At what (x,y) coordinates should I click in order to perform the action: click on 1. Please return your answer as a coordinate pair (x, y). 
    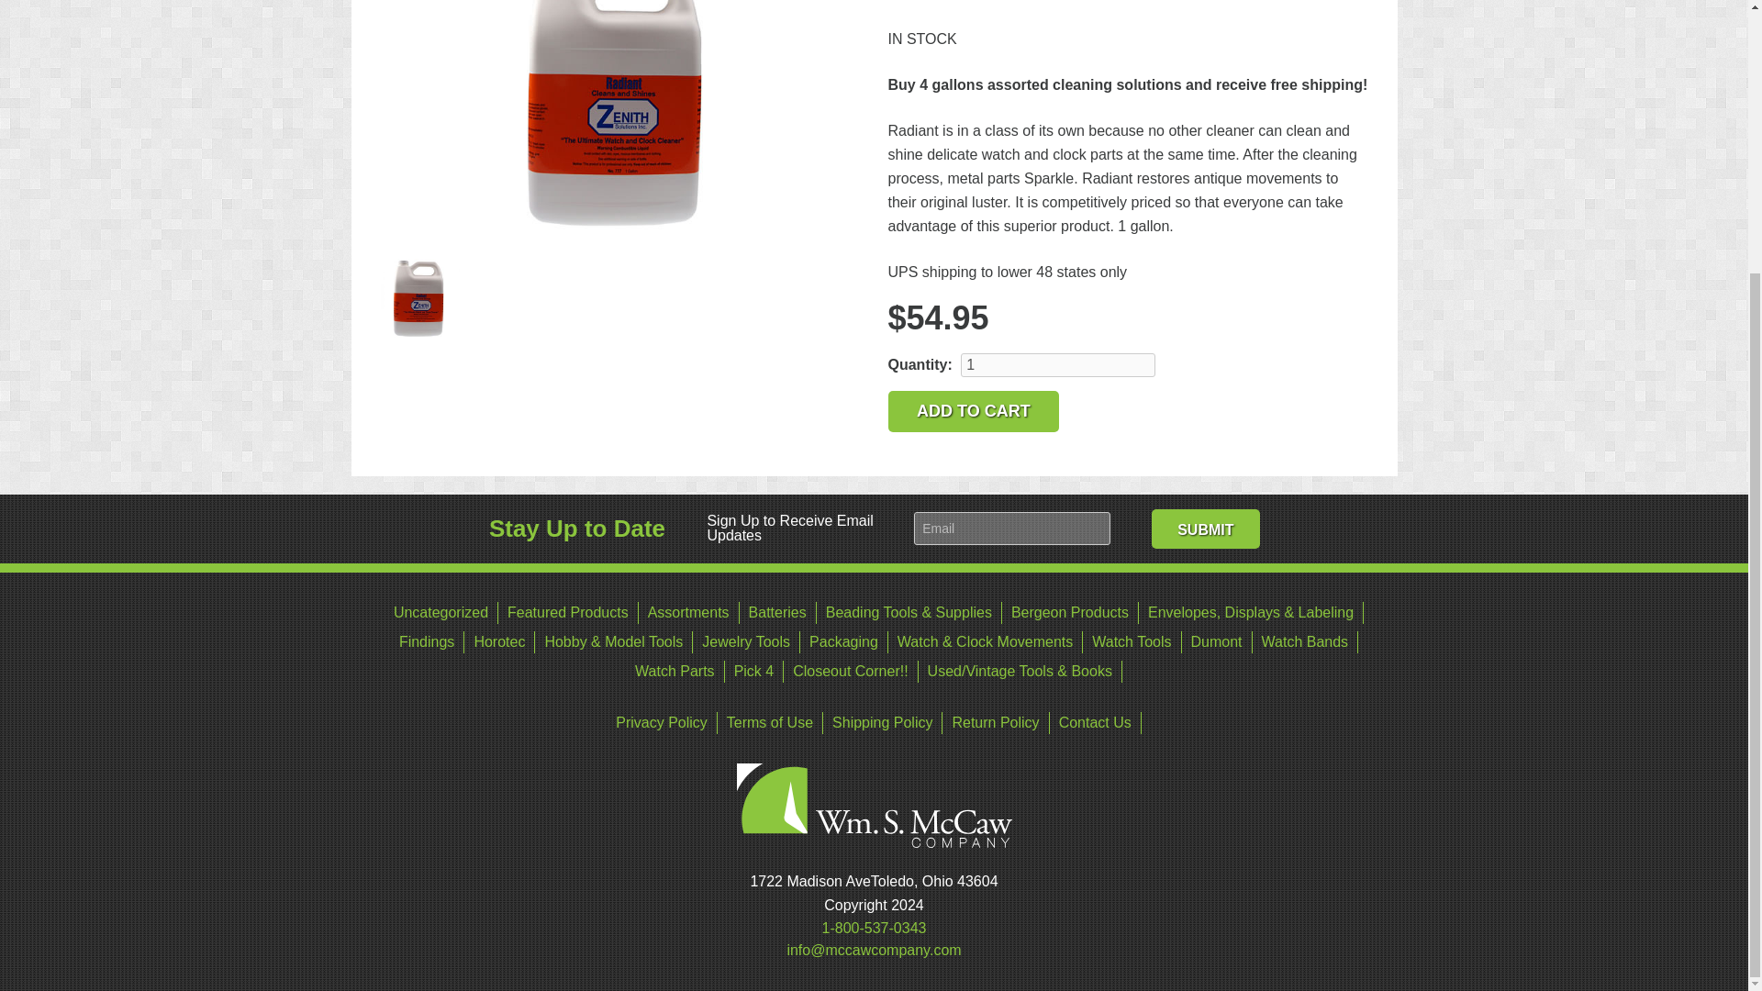
    Looking at the image, I should click on (1057, 365).